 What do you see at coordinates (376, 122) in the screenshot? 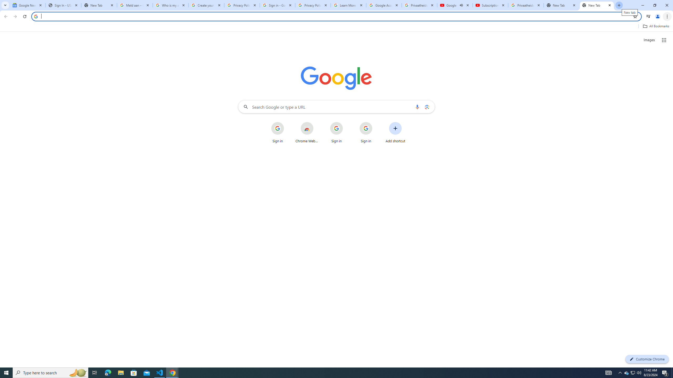
I see `More actions for Sign in shortcut` at bounding box center [376, 122].